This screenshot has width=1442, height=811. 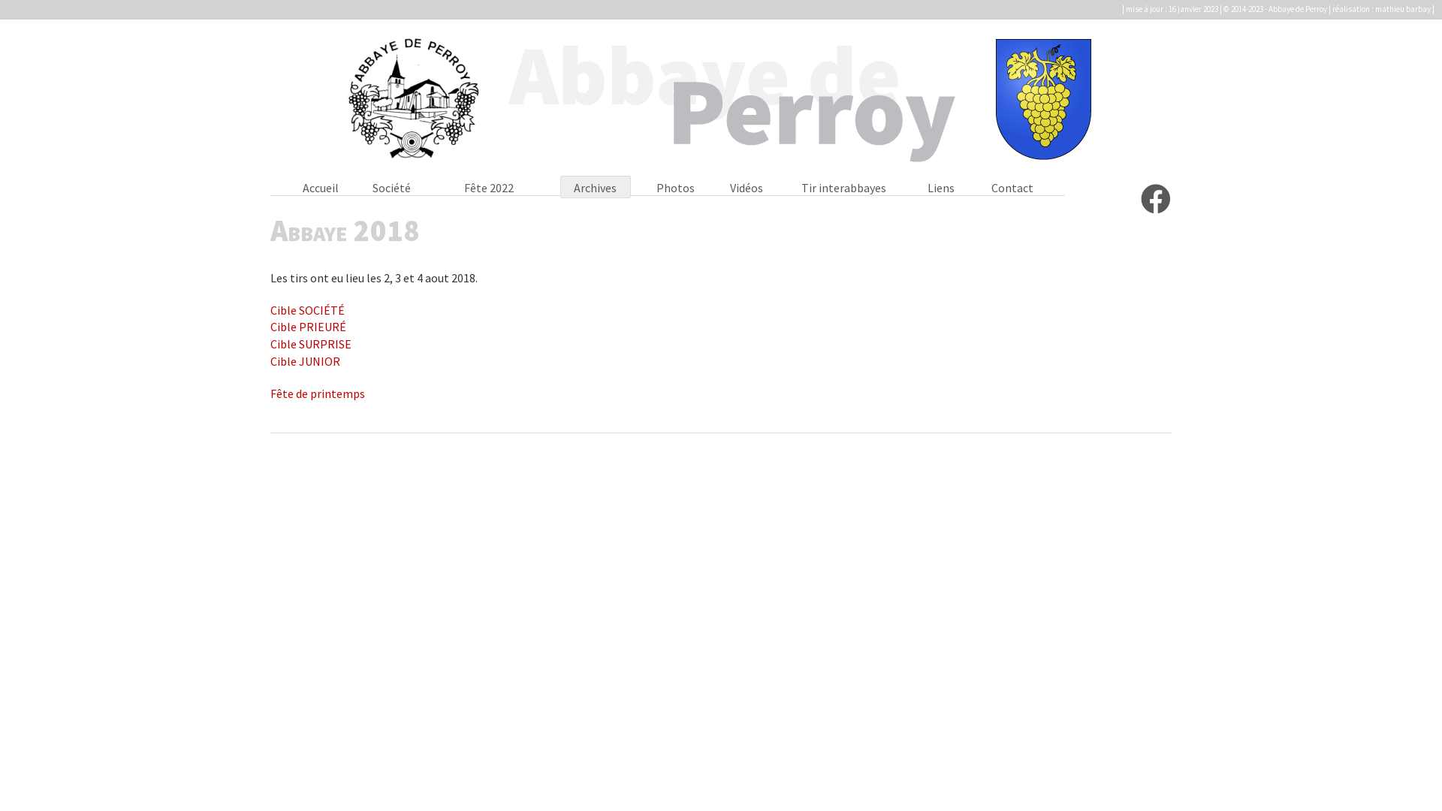 What do you see at coordinates (311, 344) in the screenshot?
I see `Cible SURPRISE` at bounding box center [311, 344].